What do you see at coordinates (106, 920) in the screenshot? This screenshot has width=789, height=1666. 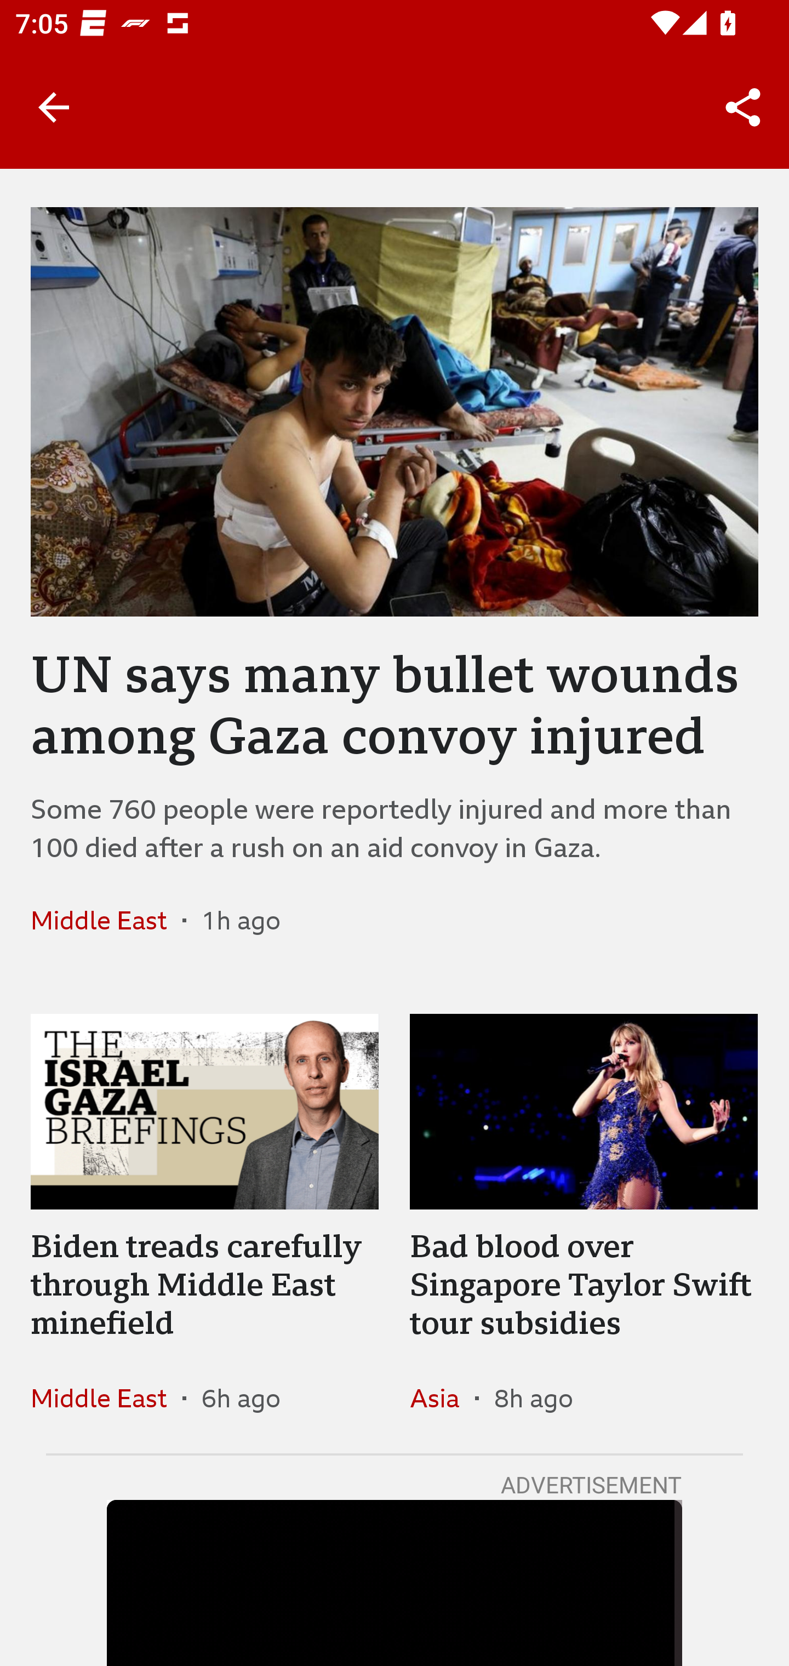 I see `Middle East In the section Middle East` at bounding box center [106, 920].